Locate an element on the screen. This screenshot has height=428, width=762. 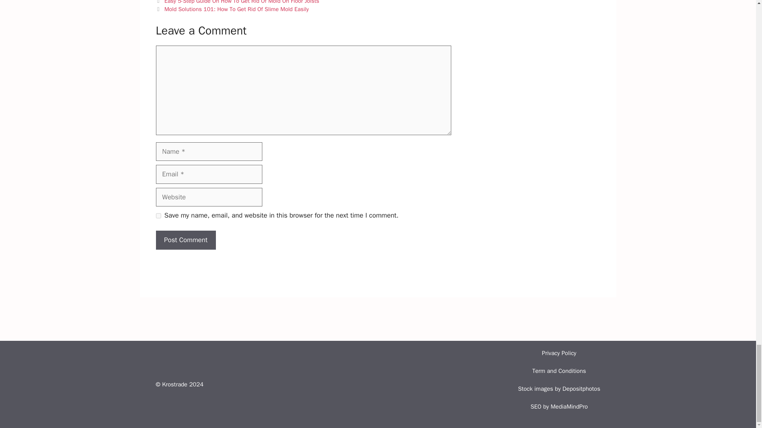
yes is located at coordinates (158, 216).